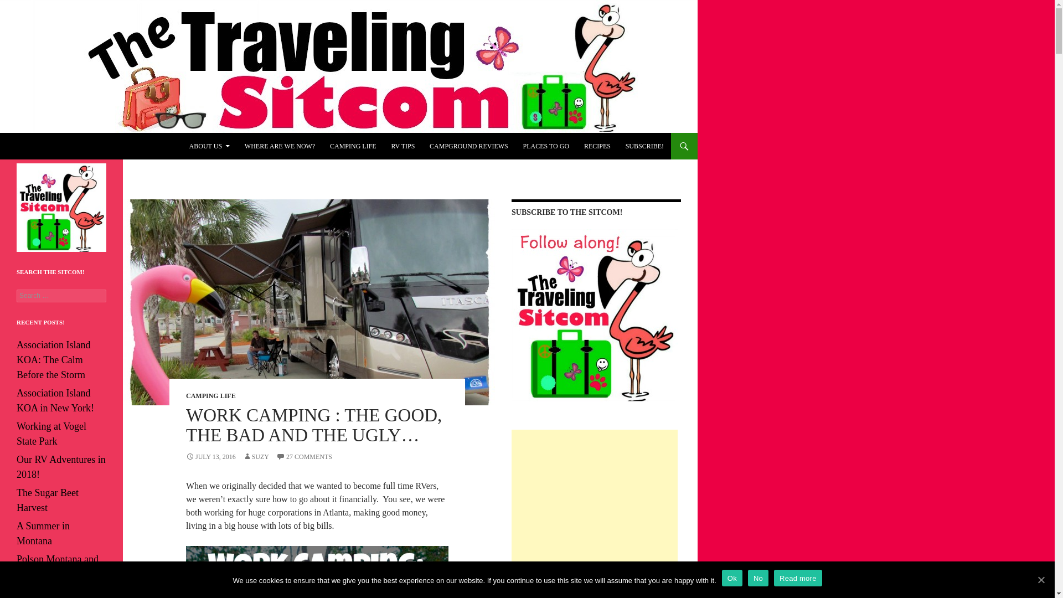 The image size is (1063, 598). What do you see at coordinates (209, 146) in the screenshot?
I see `ABOUT US` at bounding box center [209, 146].